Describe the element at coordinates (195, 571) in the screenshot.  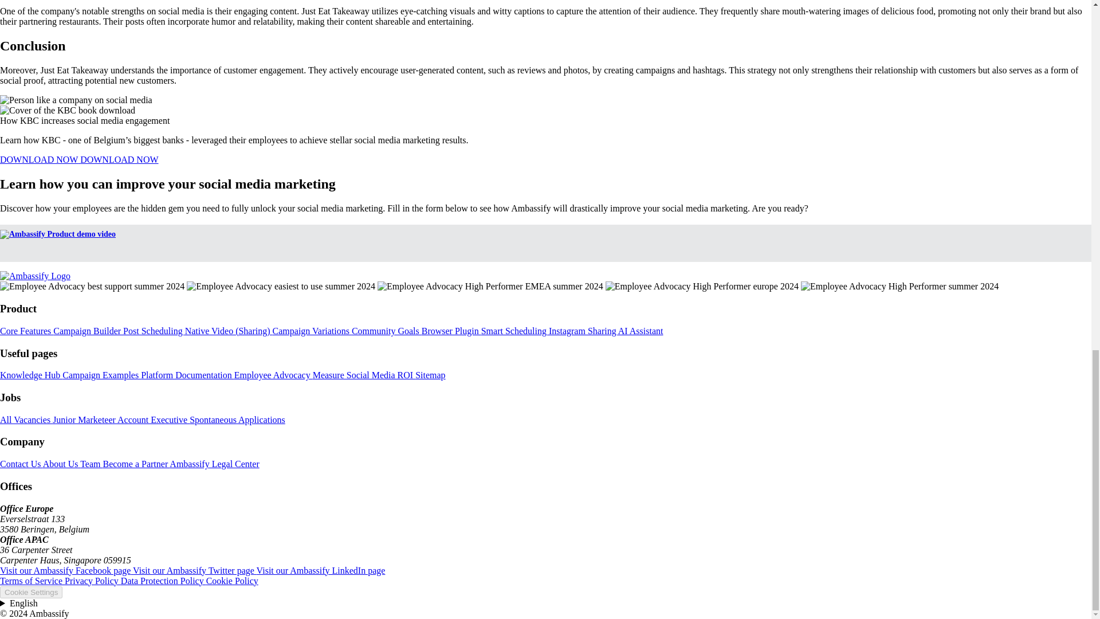
I see `Visit our Ambassify Twitter page` at that location.